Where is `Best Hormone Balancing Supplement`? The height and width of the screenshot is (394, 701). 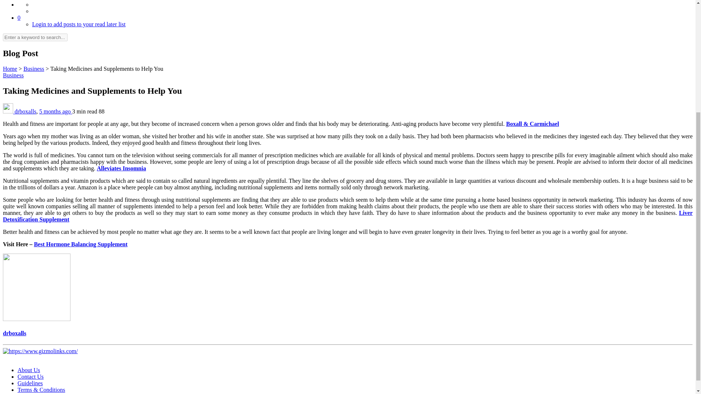 Best Hormone Balancing Supplement is located at coordinates (80, 244).